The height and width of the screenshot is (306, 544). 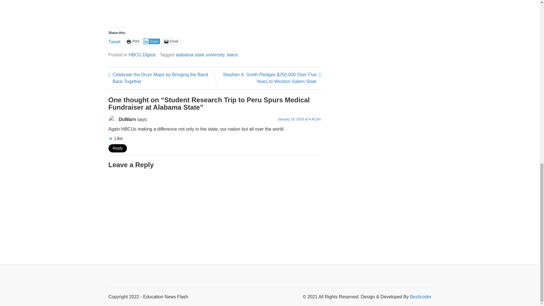 I want to click on January 19, 2016 at 4:45 pm, so click(x=299, y=119).